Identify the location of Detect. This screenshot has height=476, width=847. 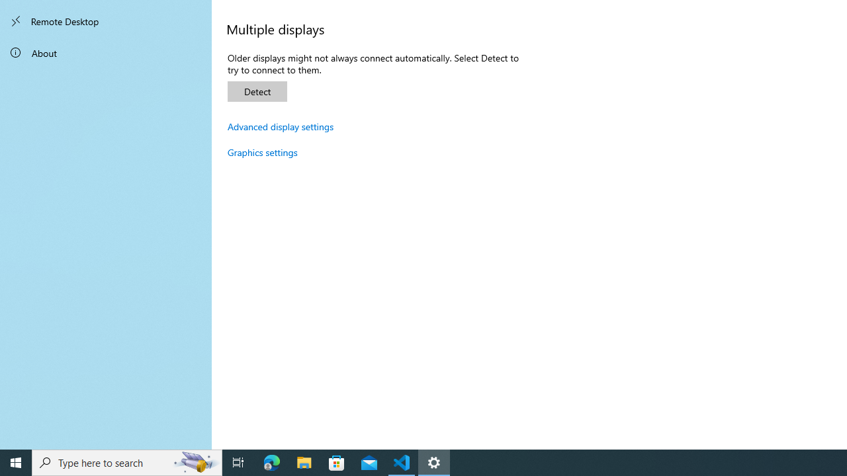
(257, 91).